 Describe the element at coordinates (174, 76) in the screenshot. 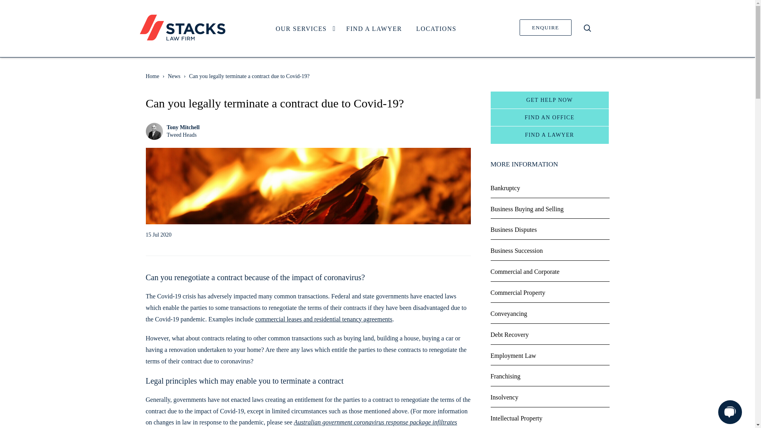

I see `News` at that location.